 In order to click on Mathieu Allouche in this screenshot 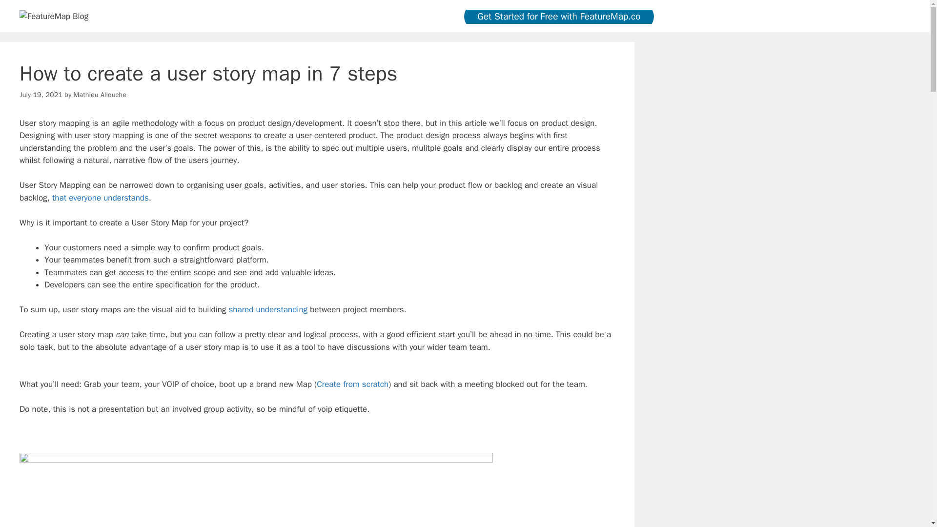, I will do `click(100, 95)`.